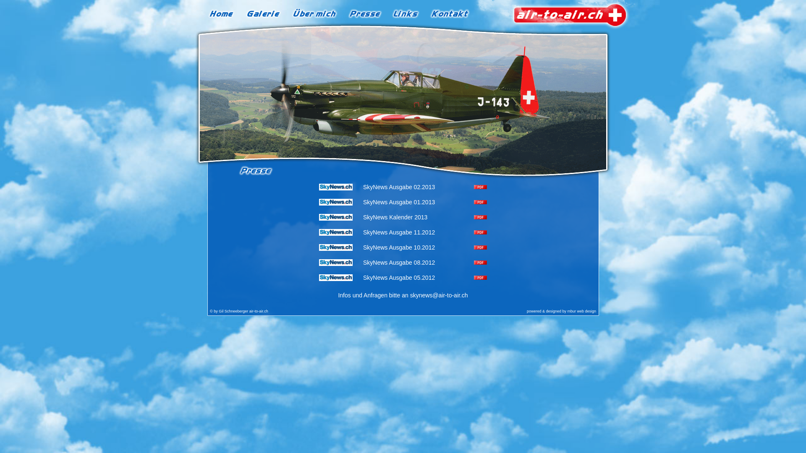  I want to click on SkyNews Ausgabe 01.2013, so click(399, 202).